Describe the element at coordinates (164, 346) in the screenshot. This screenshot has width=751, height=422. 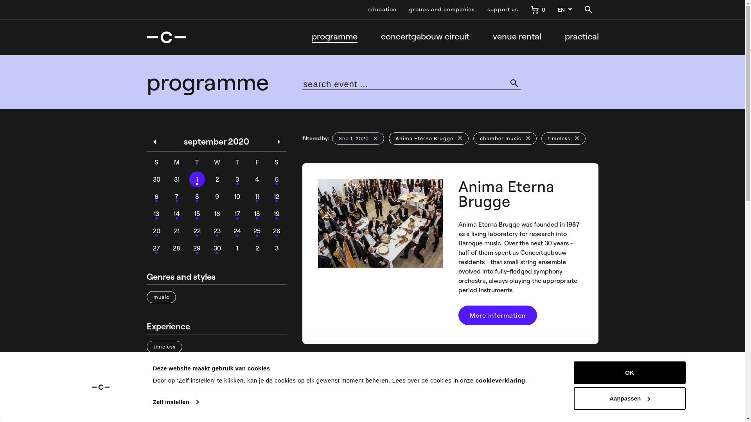
I see `timeless` at that location.